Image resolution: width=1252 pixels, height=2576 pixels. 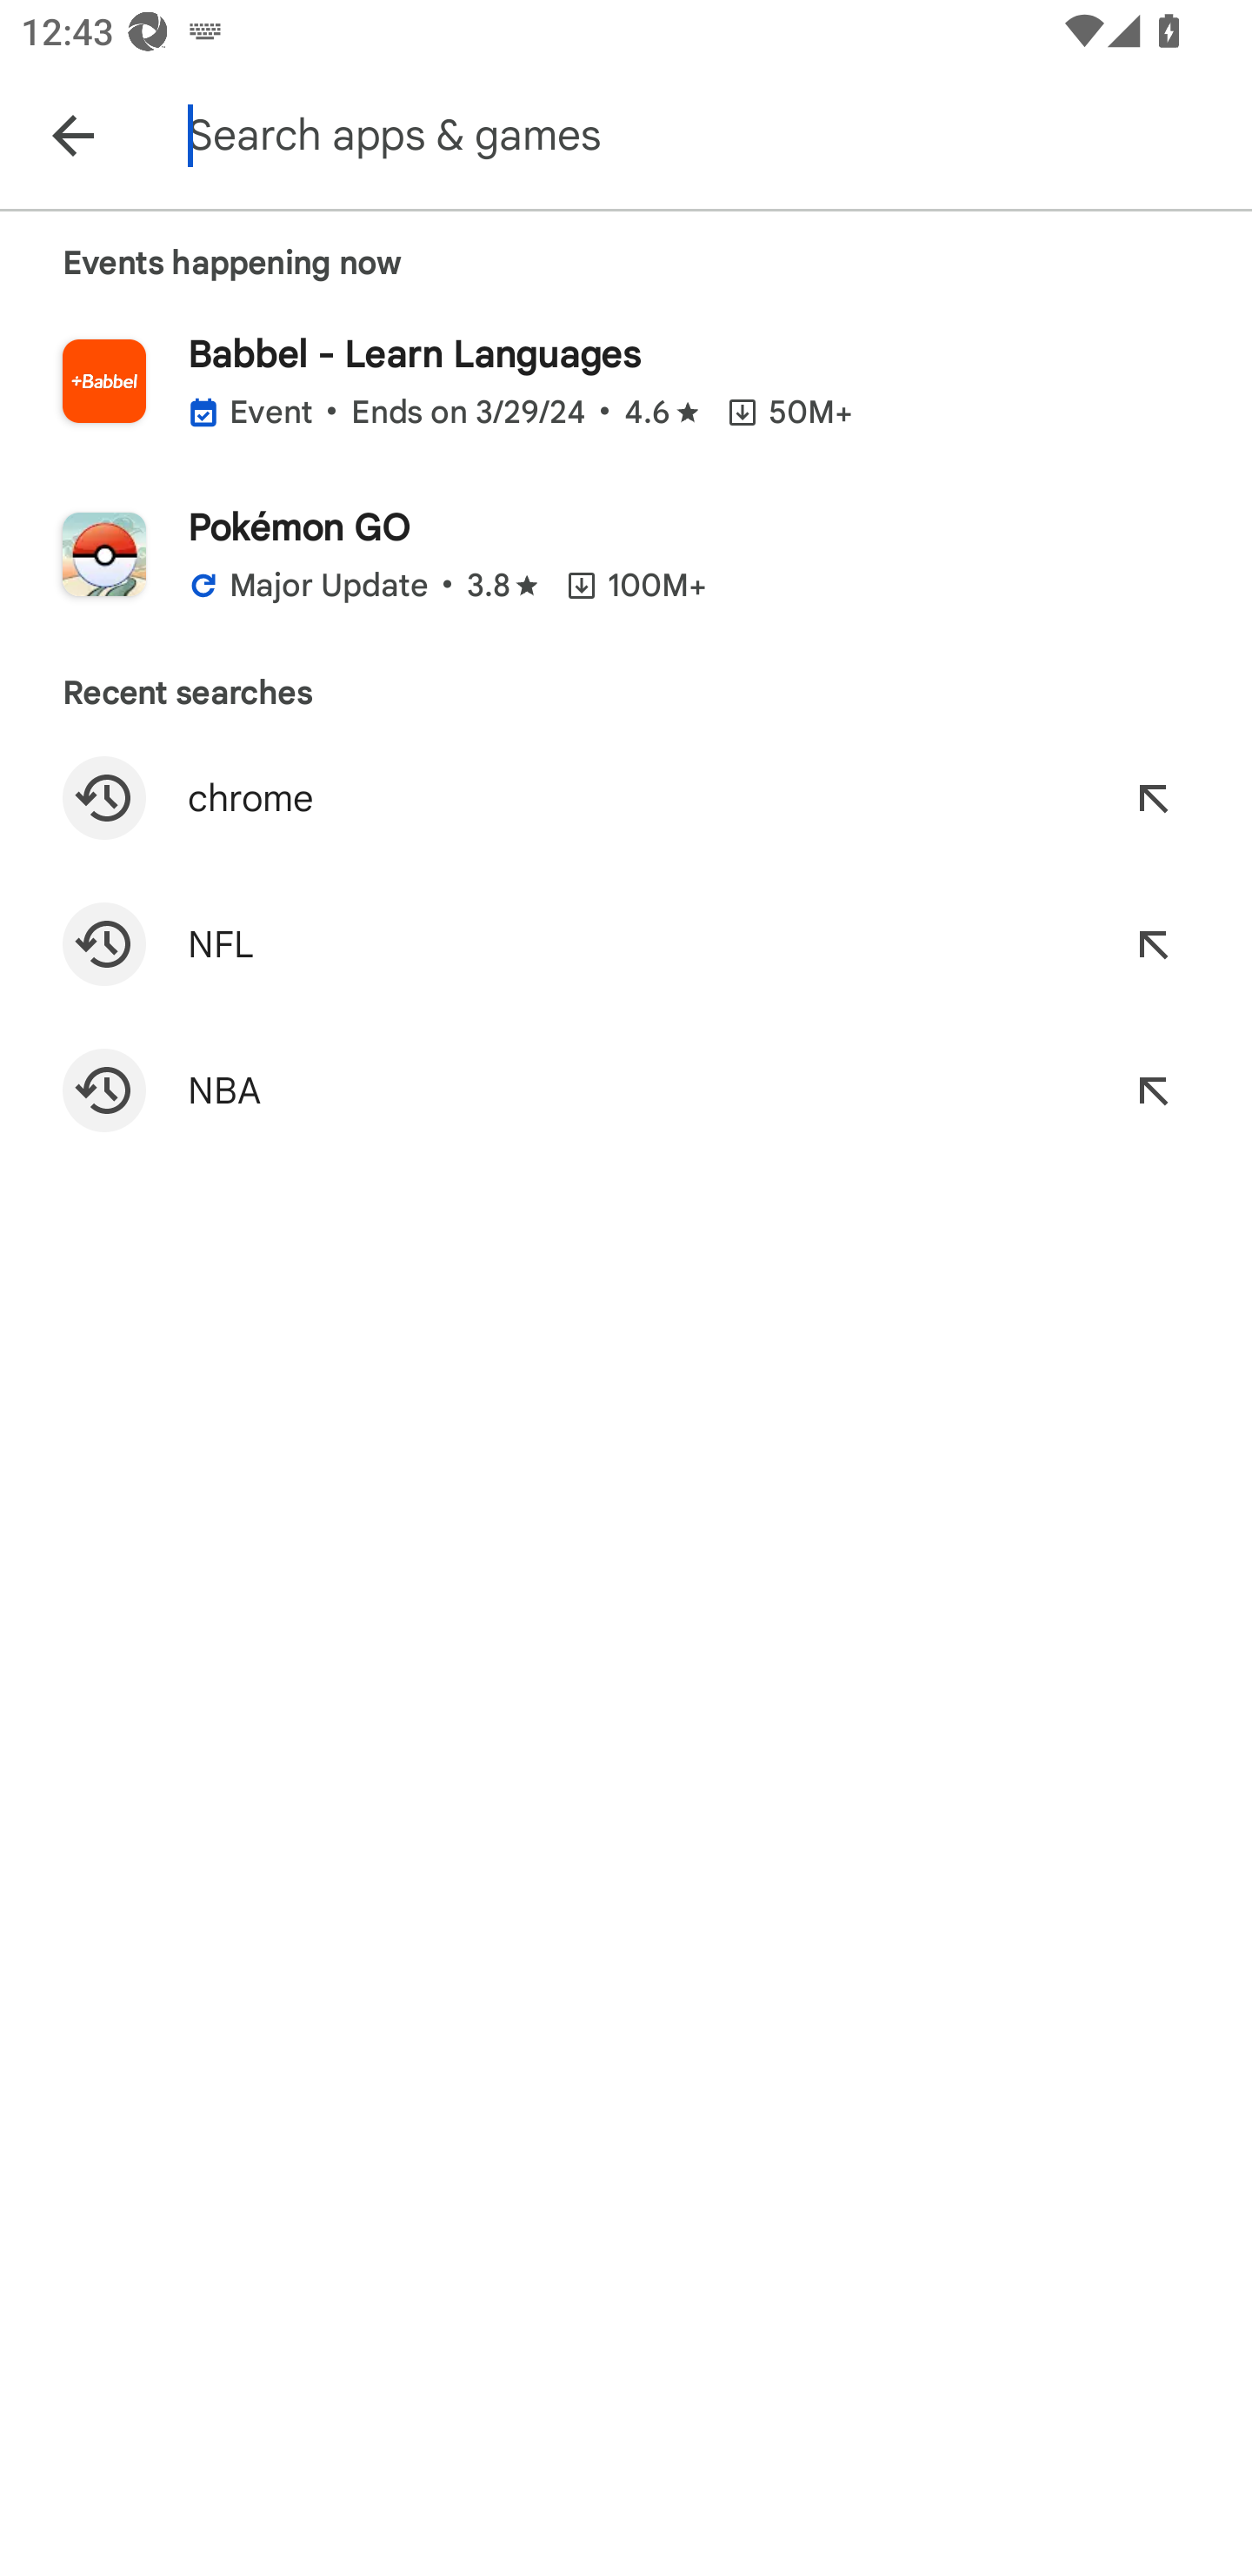 What do you see at coordinates (72, 134) in the screenshot?
I see `Navigate up` at bounding box center [72, 134].